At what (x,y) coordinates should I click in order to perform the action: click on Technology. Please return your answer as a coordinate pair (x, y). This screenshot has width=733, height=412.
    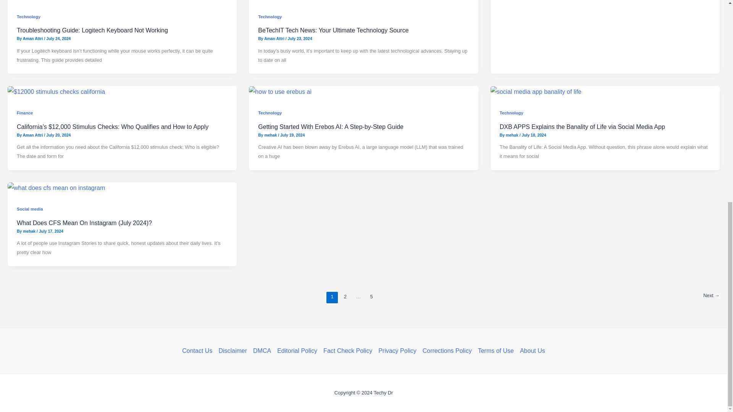
    Looking at the image, I should click on (28, 16).